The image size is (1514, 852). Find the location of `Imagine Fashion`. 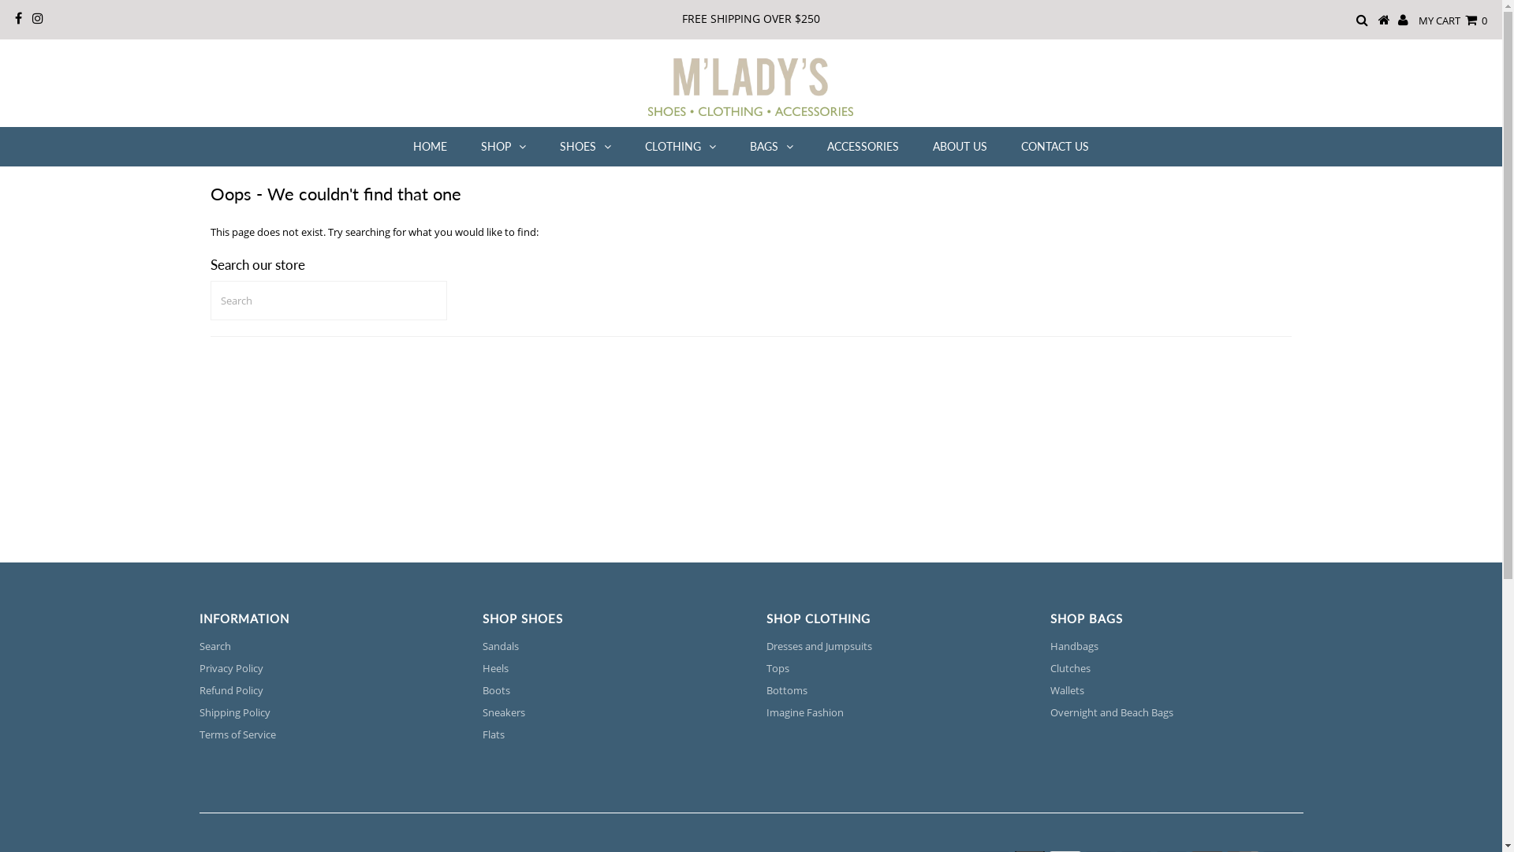

Imagine Fashion is located at coordinates (805, 712).